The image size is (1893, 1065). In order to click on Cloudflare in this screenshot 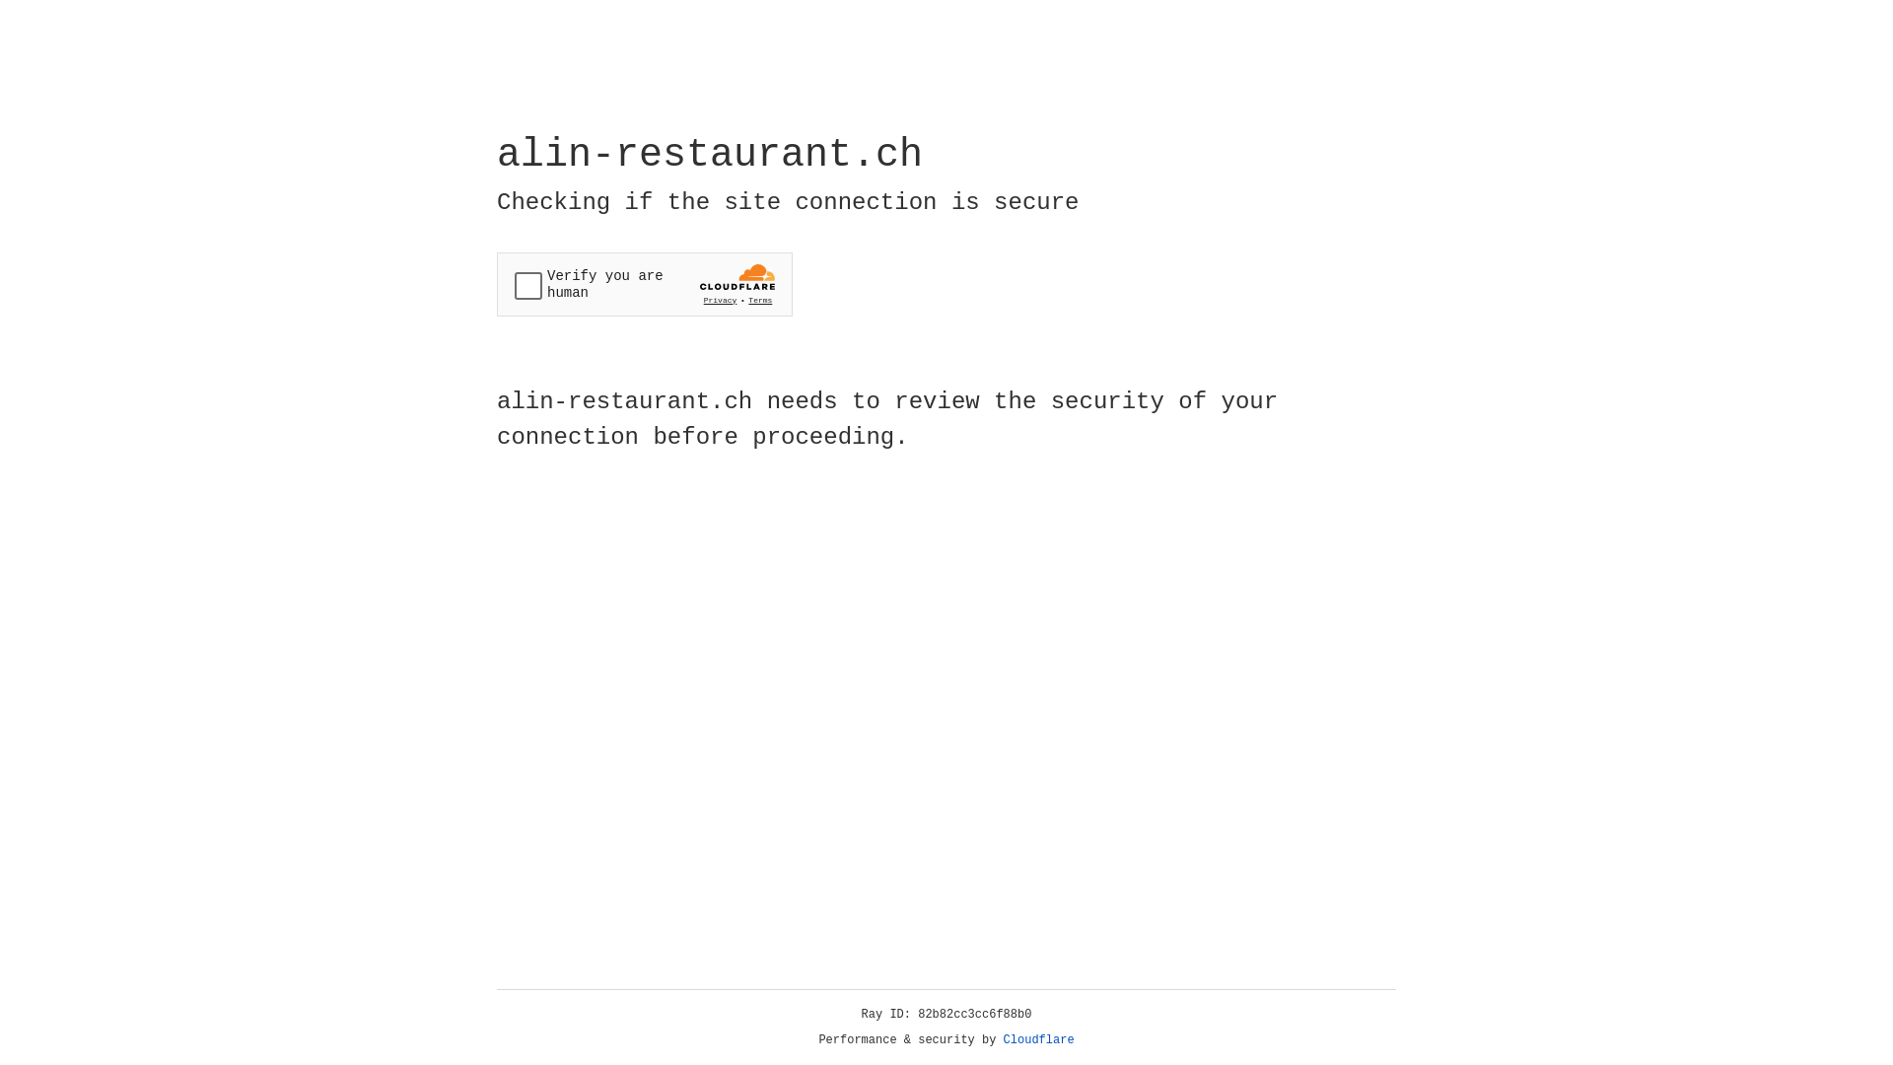, I will do `click(1039, 1040)`.